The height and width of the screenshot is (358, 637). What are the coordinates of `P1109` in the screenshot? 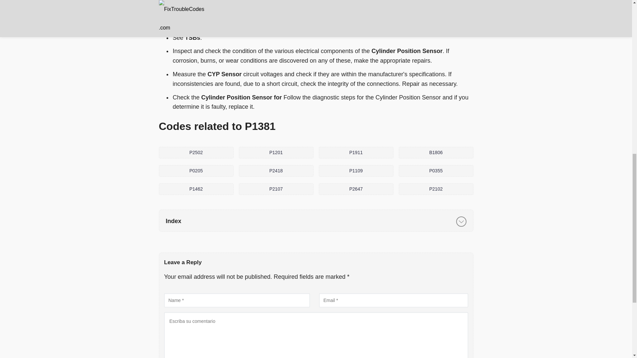 It's located at (356, 171).